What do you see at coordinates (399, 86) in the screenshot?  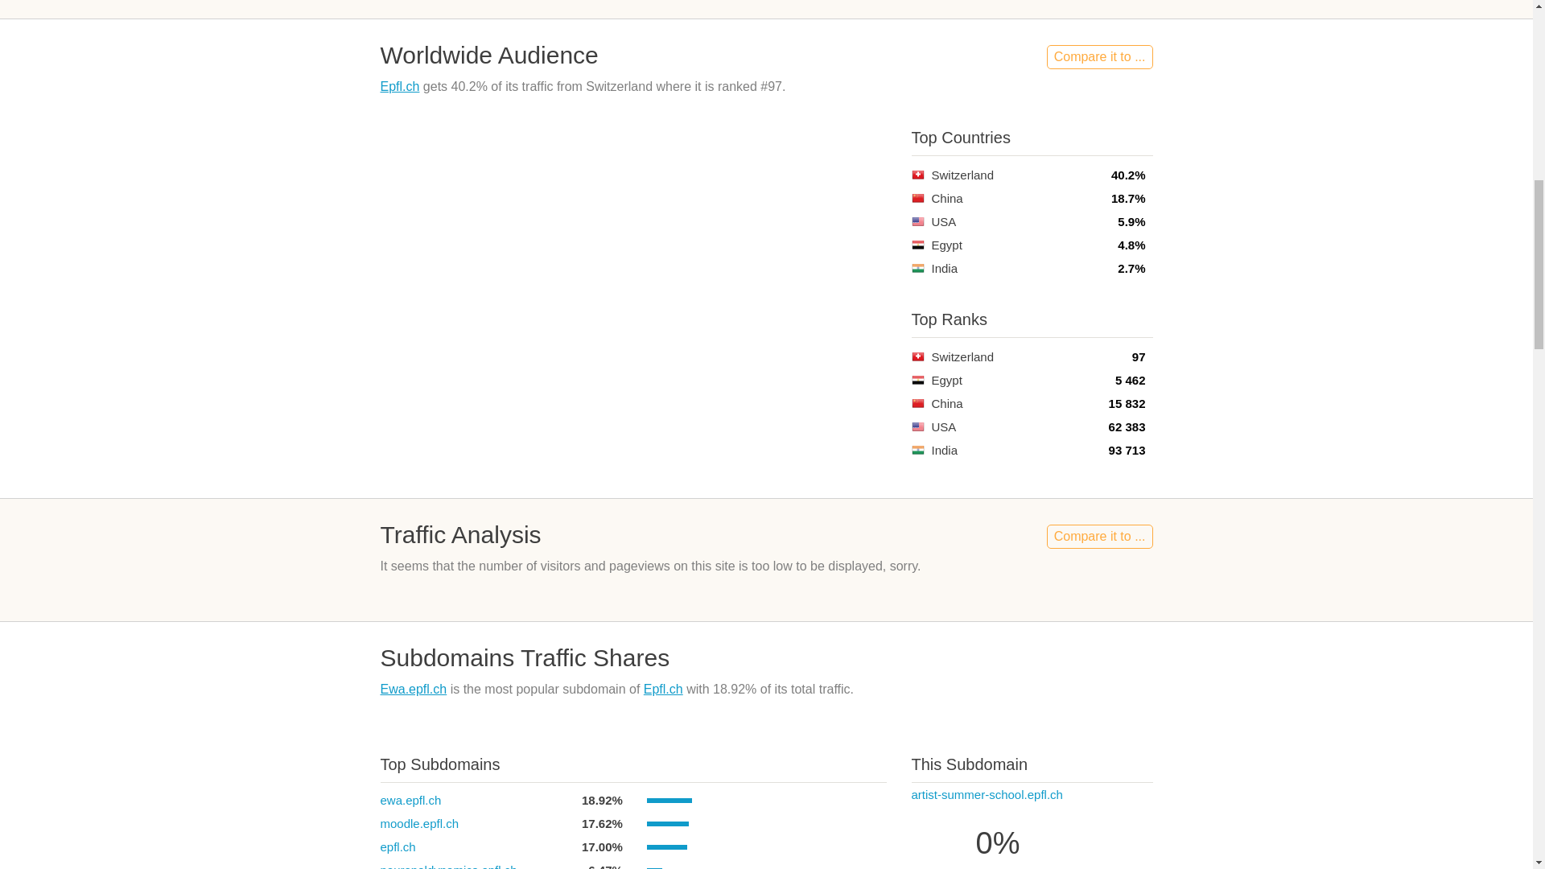 I see `Epfl.ch` at bounding box center [399, 86].